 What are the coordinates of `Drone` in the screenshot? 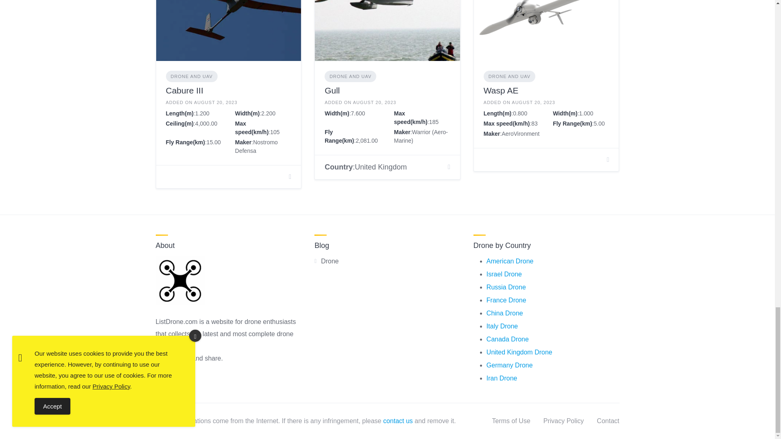 It's located at (330, 261).